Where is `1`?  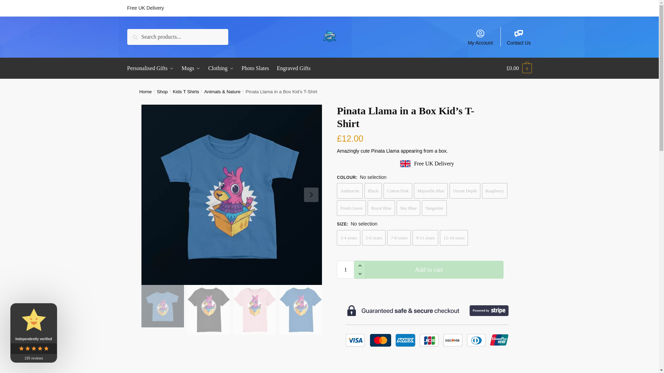
1 is located at coordinates (345, 269).